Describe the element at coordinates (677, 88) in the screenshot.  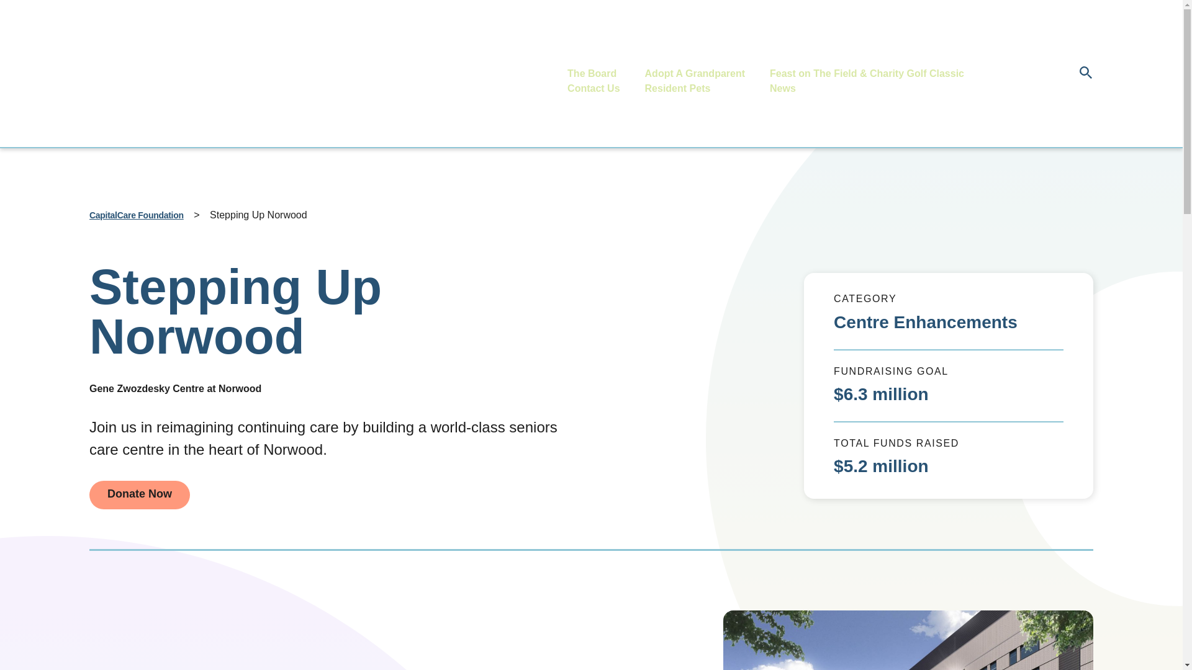
I see `Resident Pets` at that location.